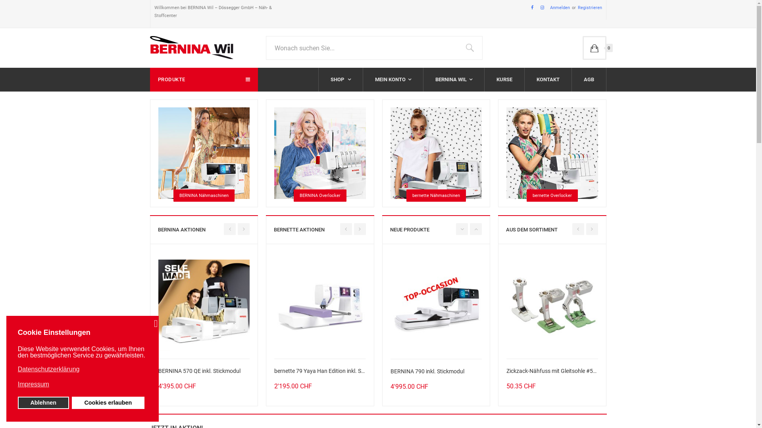  Describe the element at coordinates (44, 403) in the screenshot. I see `Ablehnen` at that location.